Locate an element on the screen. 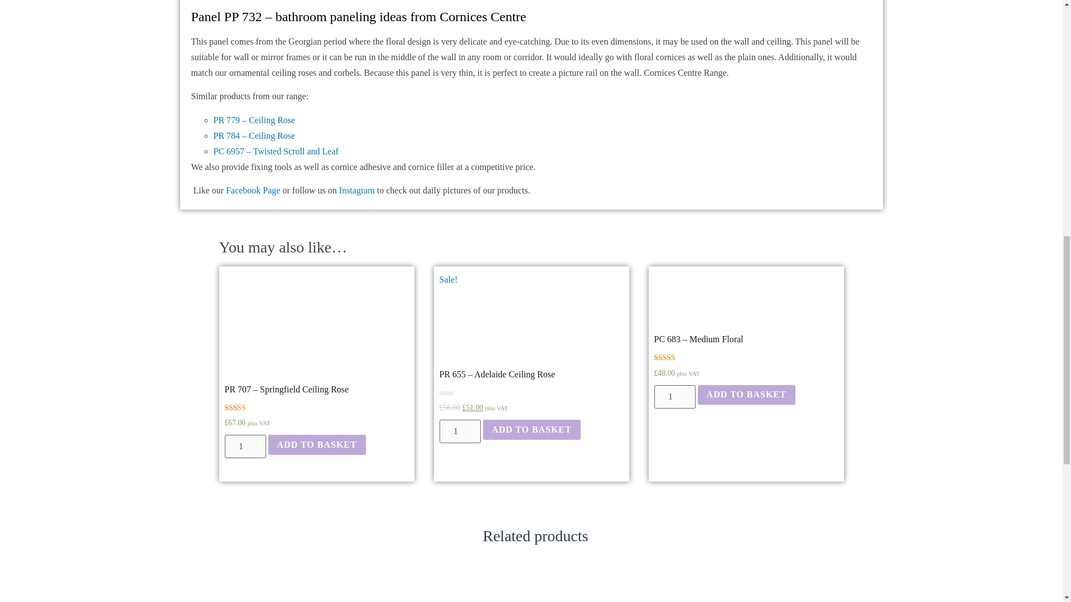 This screenshot has width=1071, height=602. 1 is located at coordinates (244, 446).